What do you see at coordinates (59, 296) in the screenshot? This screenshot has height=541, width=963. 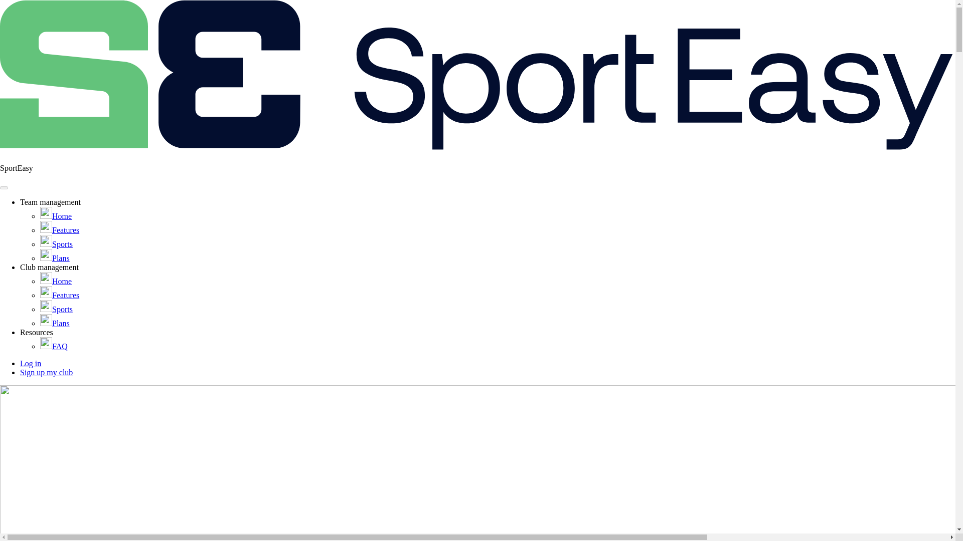 I see `Features` at bounding box center [59, 296].